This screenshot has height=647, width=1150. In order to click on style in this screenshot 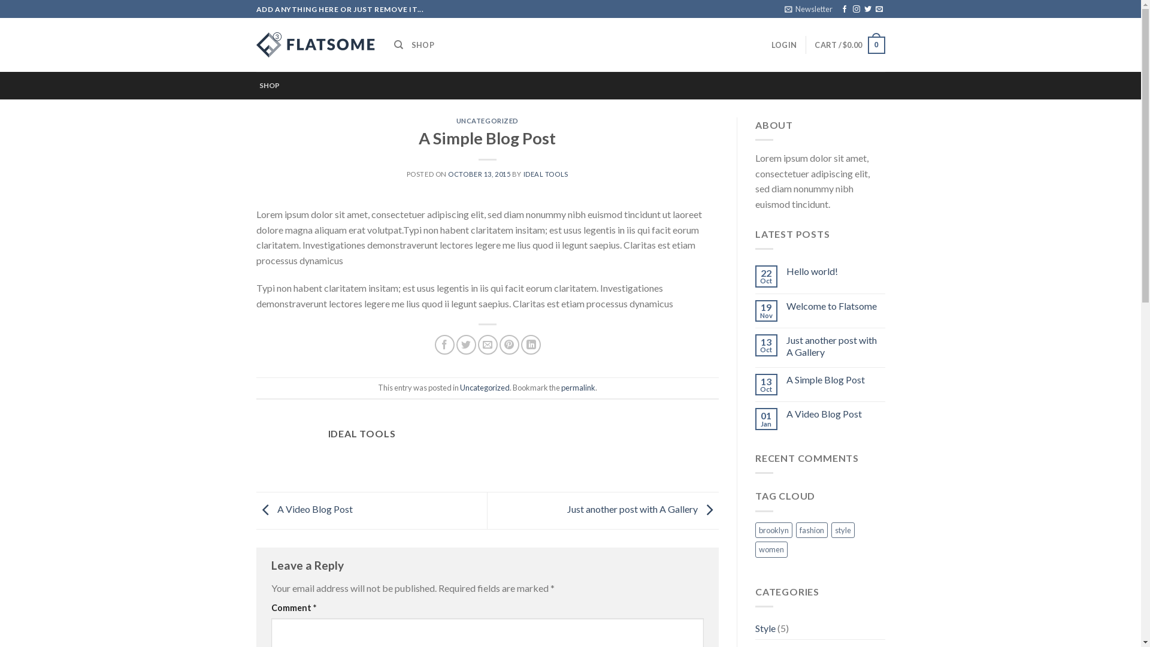, I will do `click(843, 530)`.